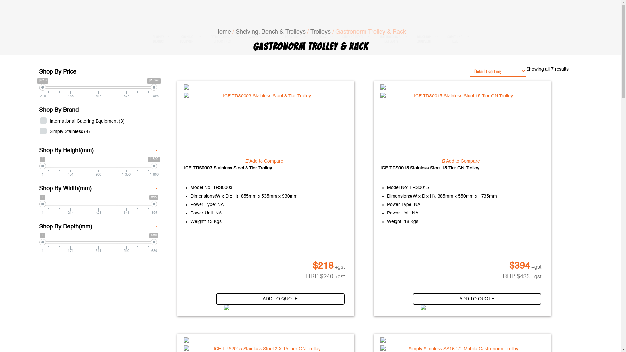 The height and width of the screenshot is (352, 626). I want to click on SHELVING BENCH
& TROLLEYS, so click(353, 39).